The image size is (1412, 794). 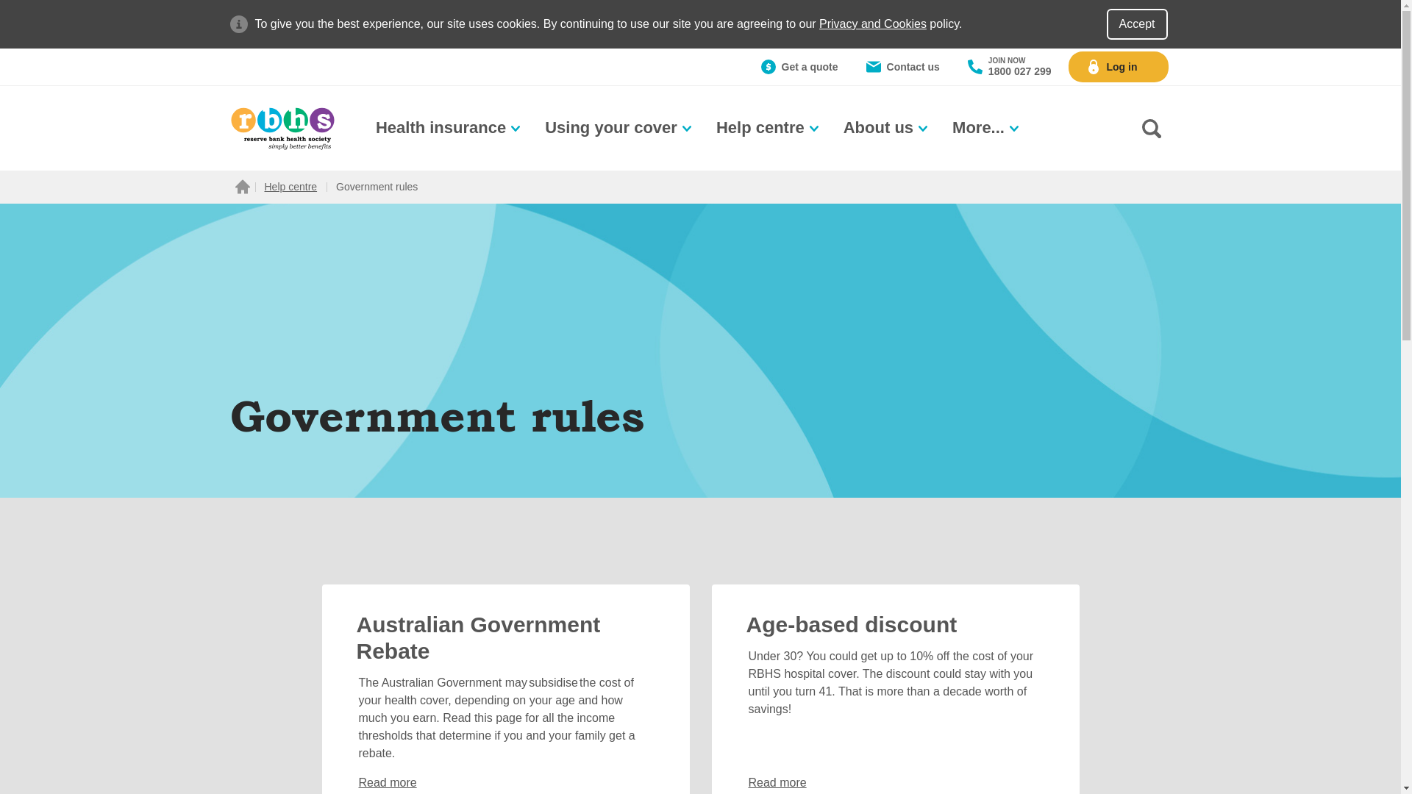 What do you see at coordinates (777, 783) in the screenshot?
I see `Read more` at bounding box center [777, 783].